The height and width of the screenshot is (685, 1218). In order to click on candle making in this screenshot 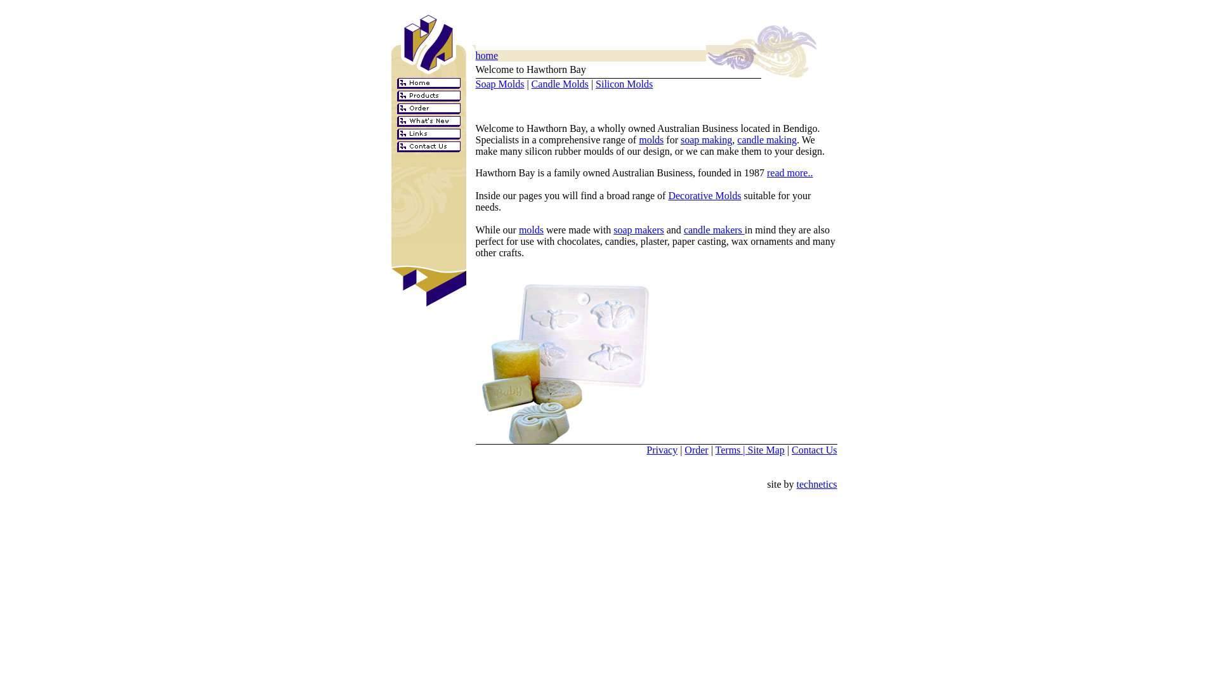, I will do `click(767, 140)`.